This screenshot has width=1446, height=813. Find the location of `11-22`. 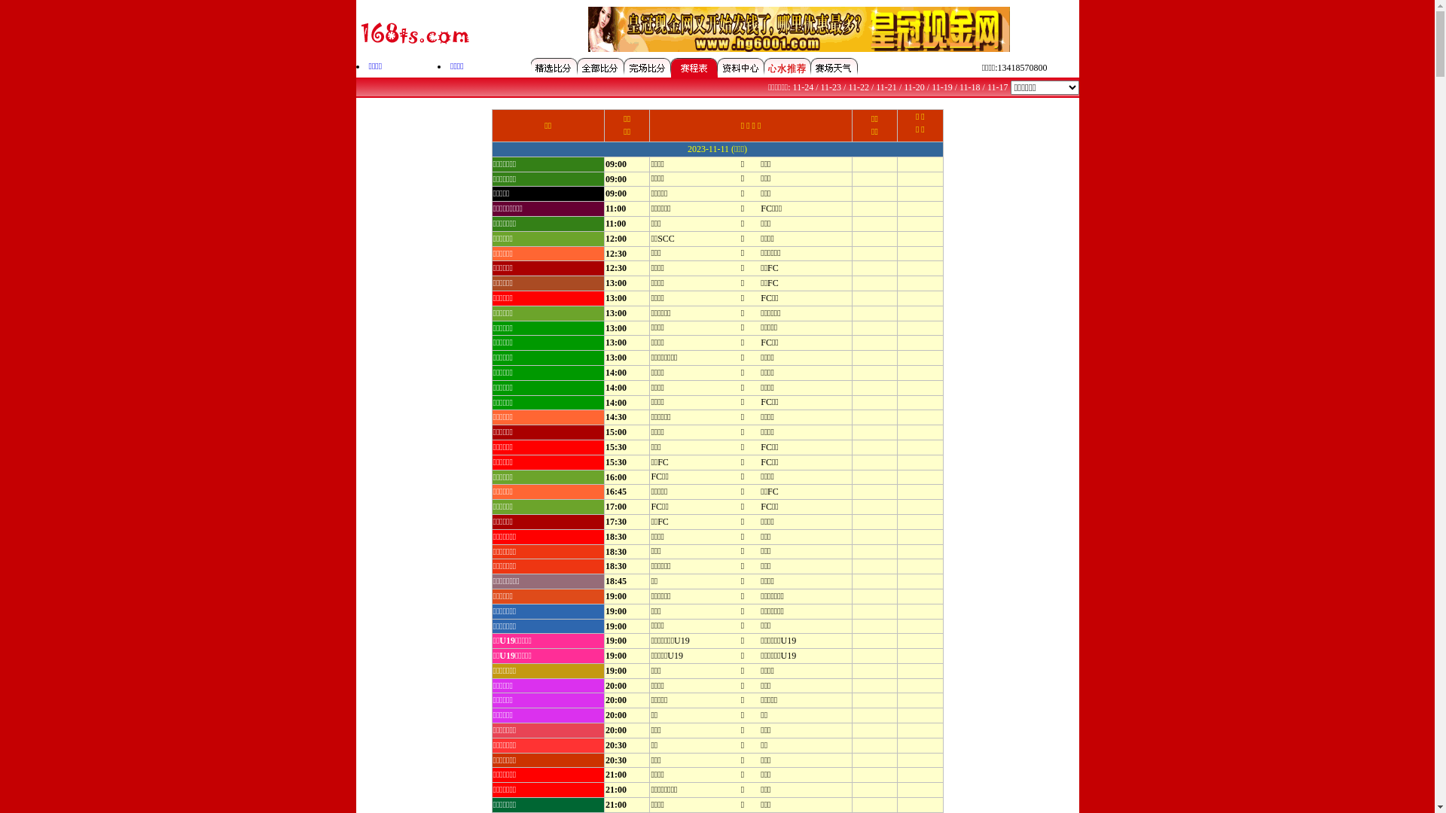

11-22 is located at coordinates (859, 87).